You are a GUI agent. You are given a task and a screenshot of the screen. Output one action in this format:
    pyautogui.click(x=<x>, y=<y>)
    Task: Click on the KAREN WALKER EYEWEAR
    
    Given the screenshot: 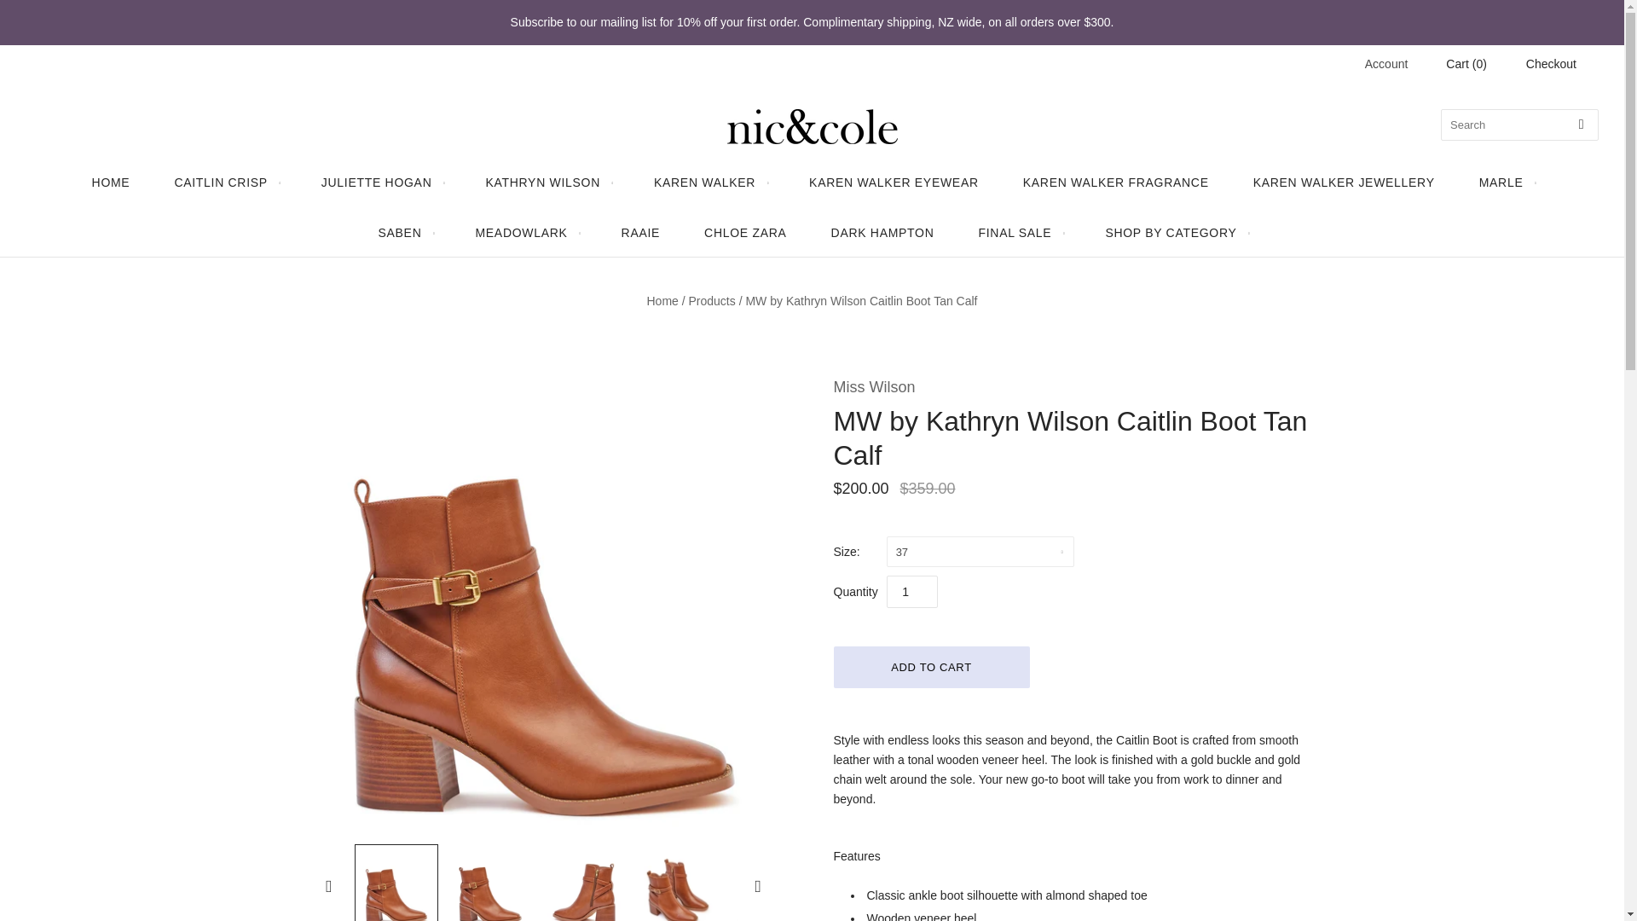 What is the action you would take?
    pyautogui.click(x=894, y=182)
    